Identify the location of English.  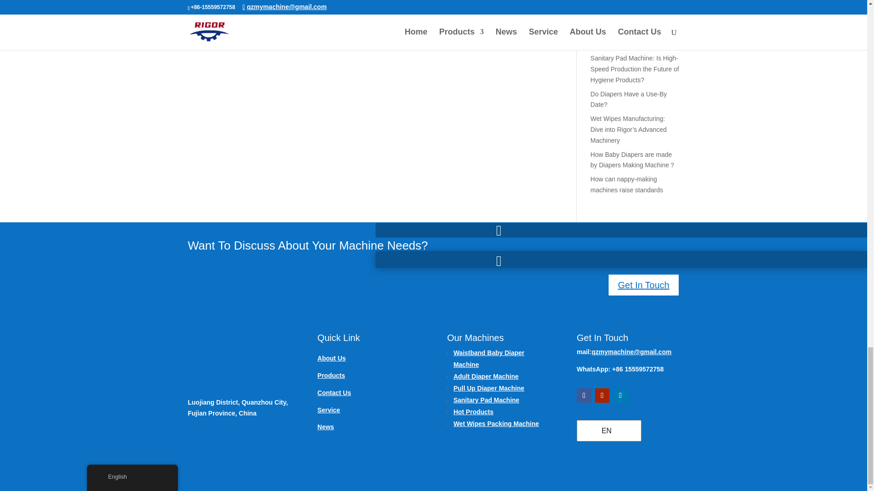
(607, 431).